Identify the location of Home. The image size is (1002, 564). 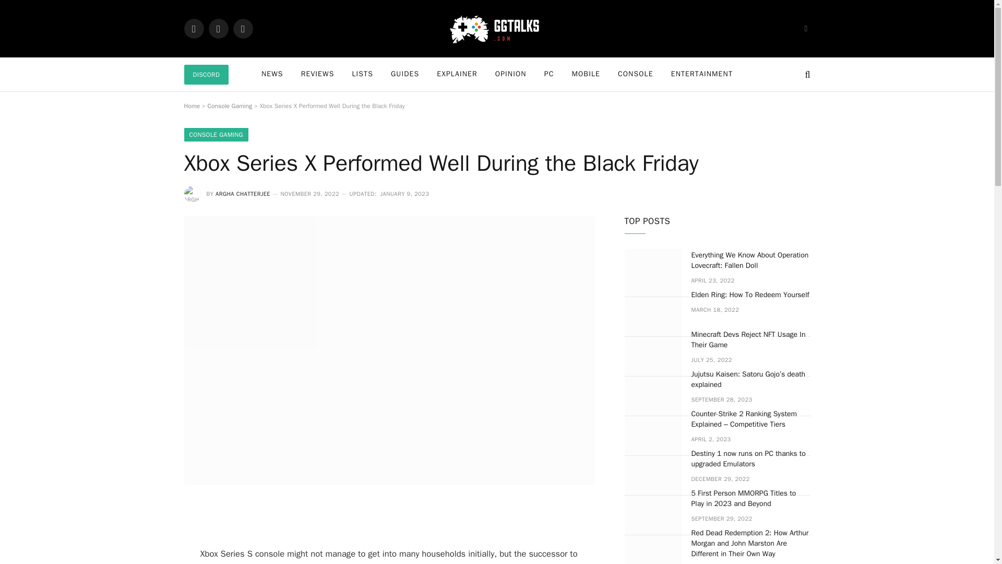
(191, 105).